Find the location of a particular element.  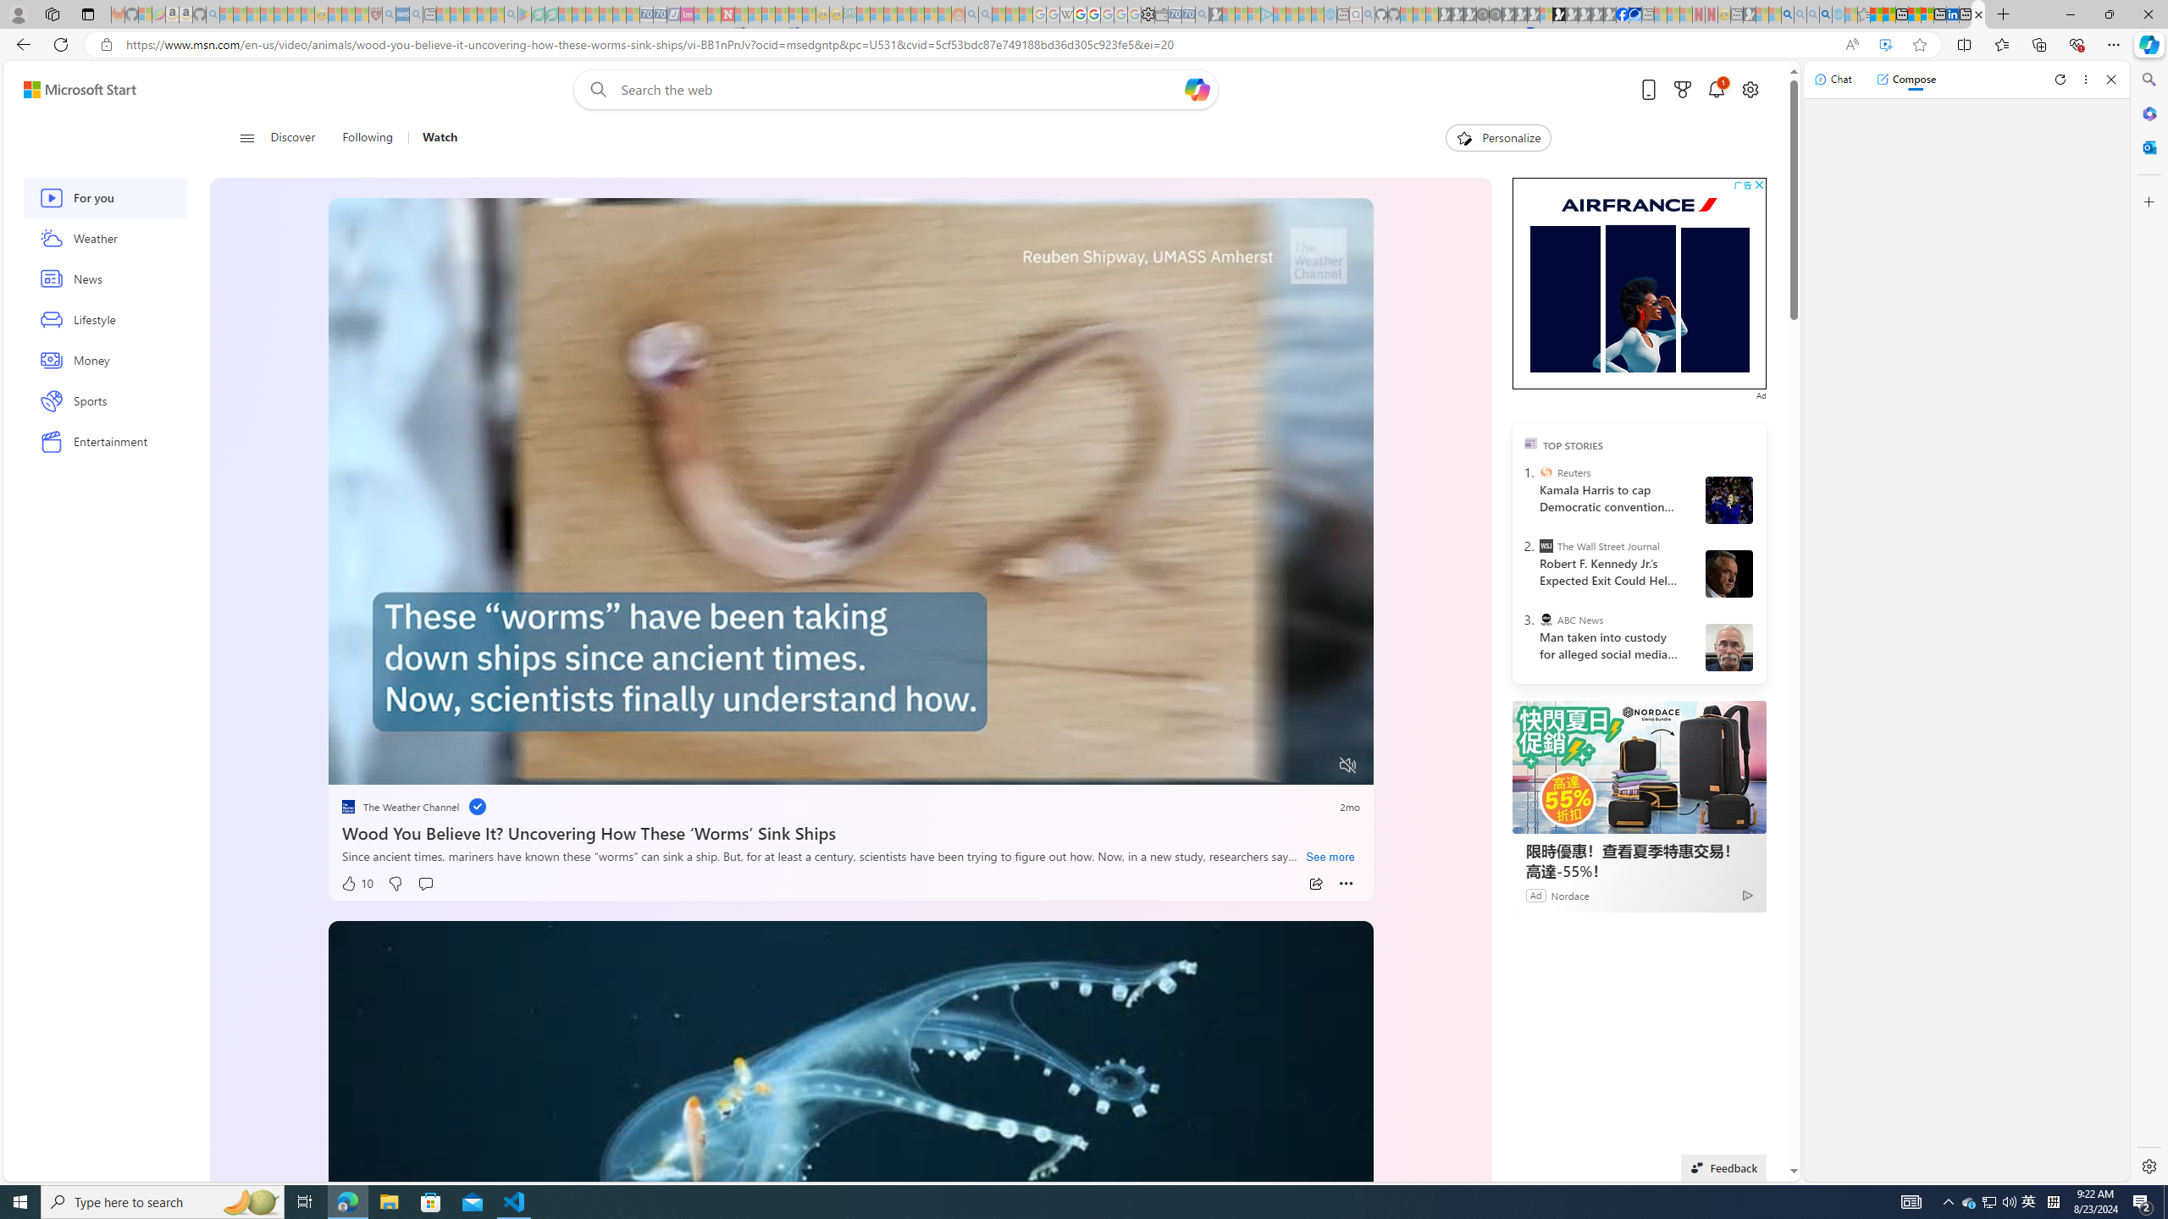

 Harris and Walz campaign in Wisconsin is located at coordinates (1729, 500).